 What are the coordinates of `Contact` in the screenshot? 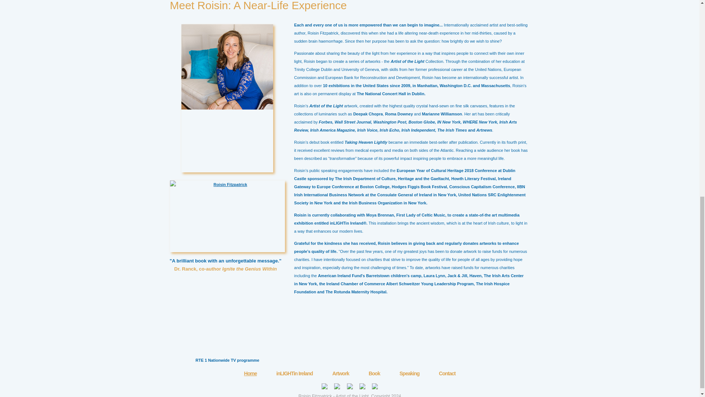 It's located at (447, 373).